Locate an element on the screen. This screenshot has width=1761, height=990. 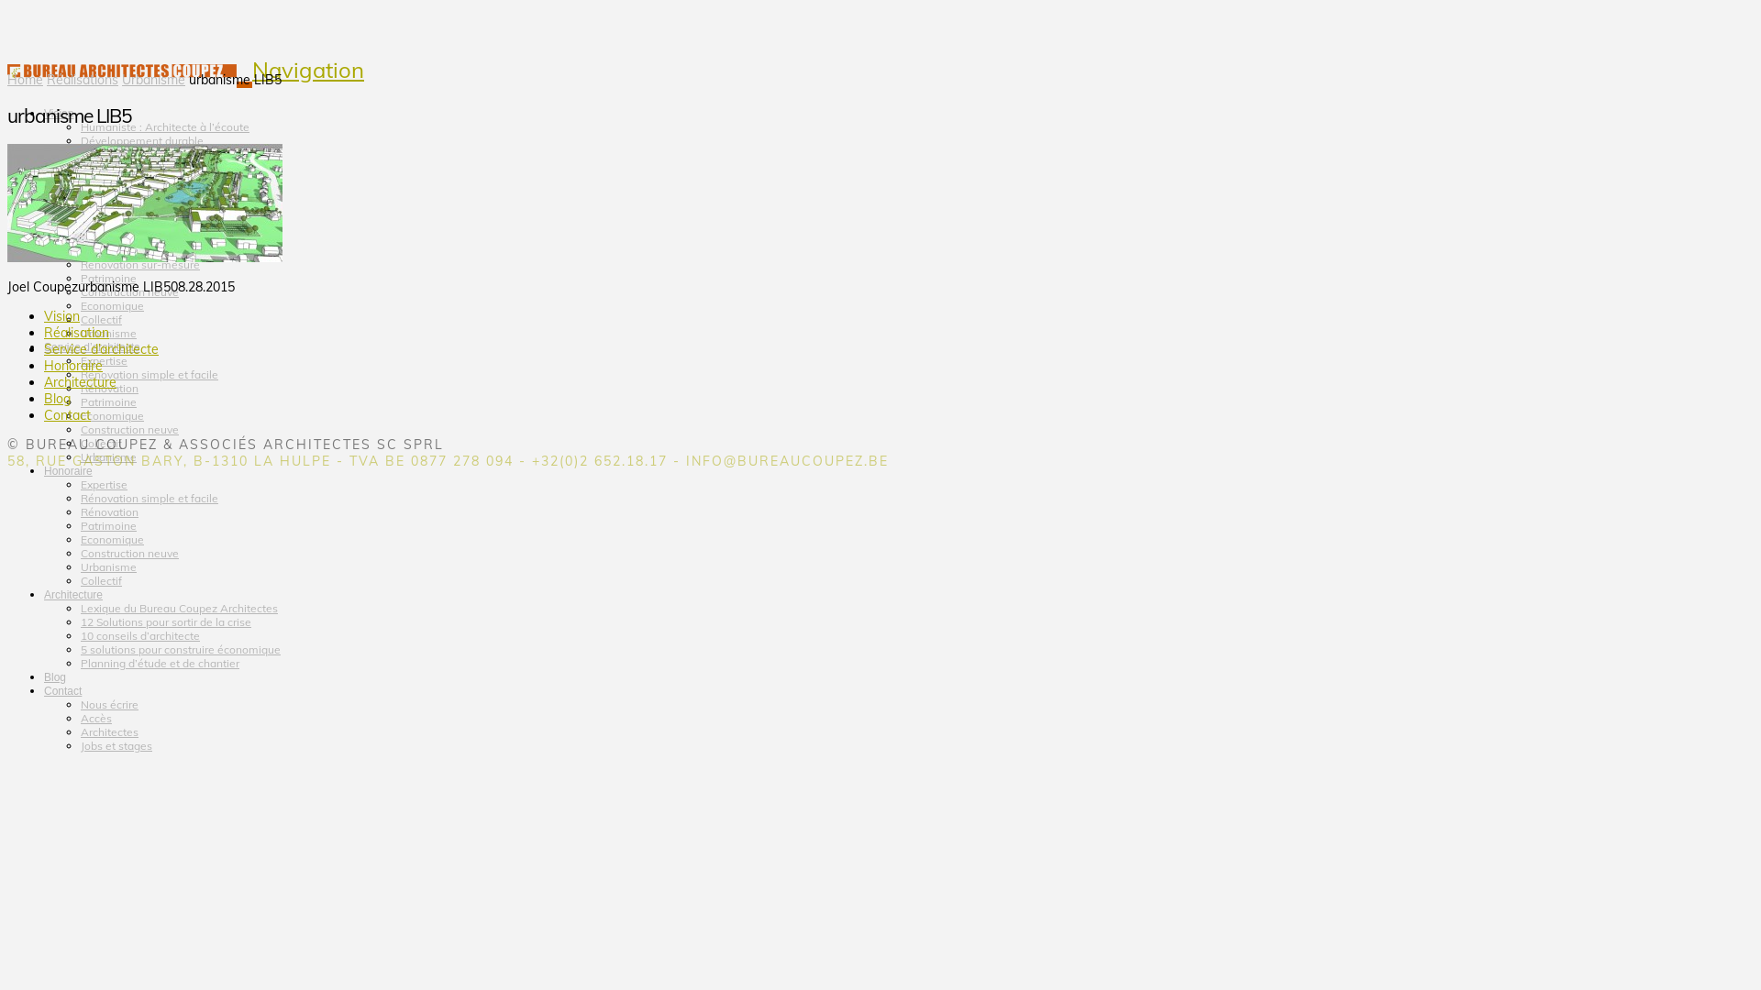
Expertise is located at coordinates (105, 484).